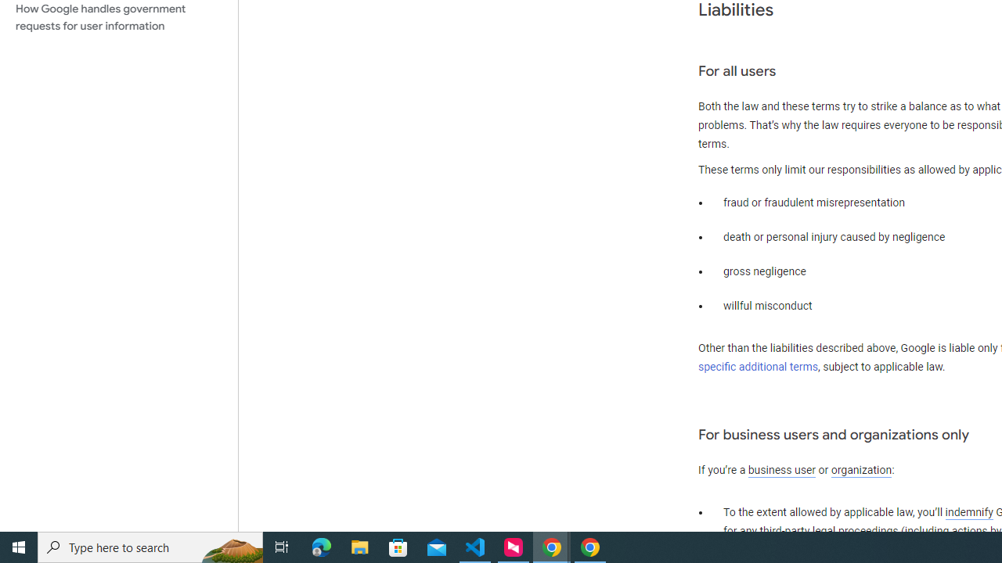  Describe the element at coordinates (969, 513) in the screenshot. I see `indemnify` at that location.